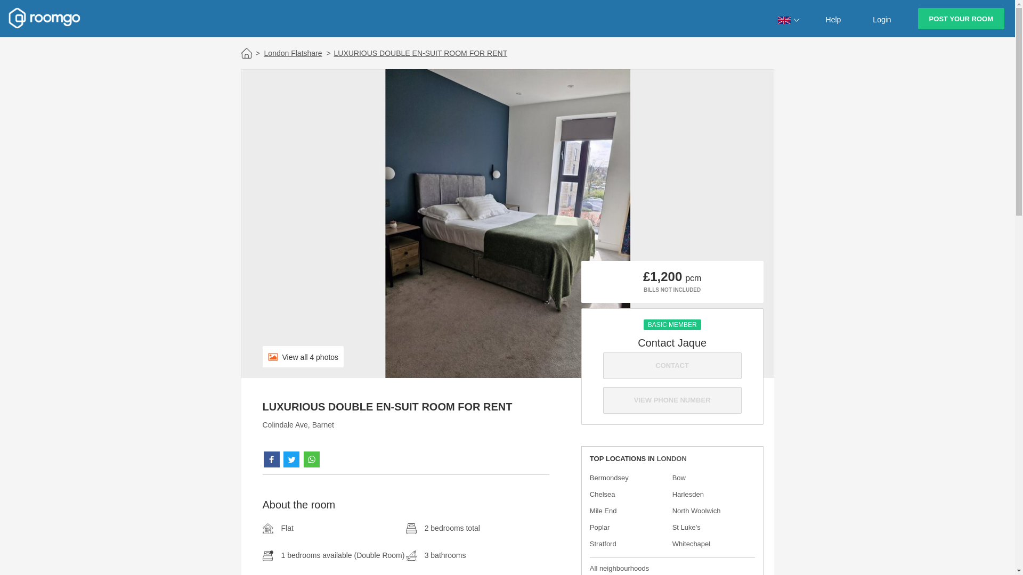 The width and height of the screenshot is (1023, 575). Describe the element at coordinates (294, 53) in the screenshot. I see `London Flatshare` at that location.